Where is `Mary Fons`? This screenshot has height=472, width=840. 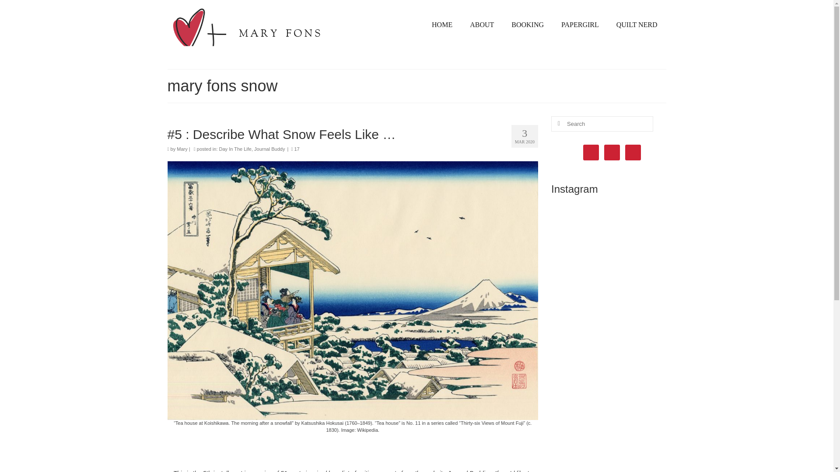
Mary Fons is located at coordinates (247, 31).